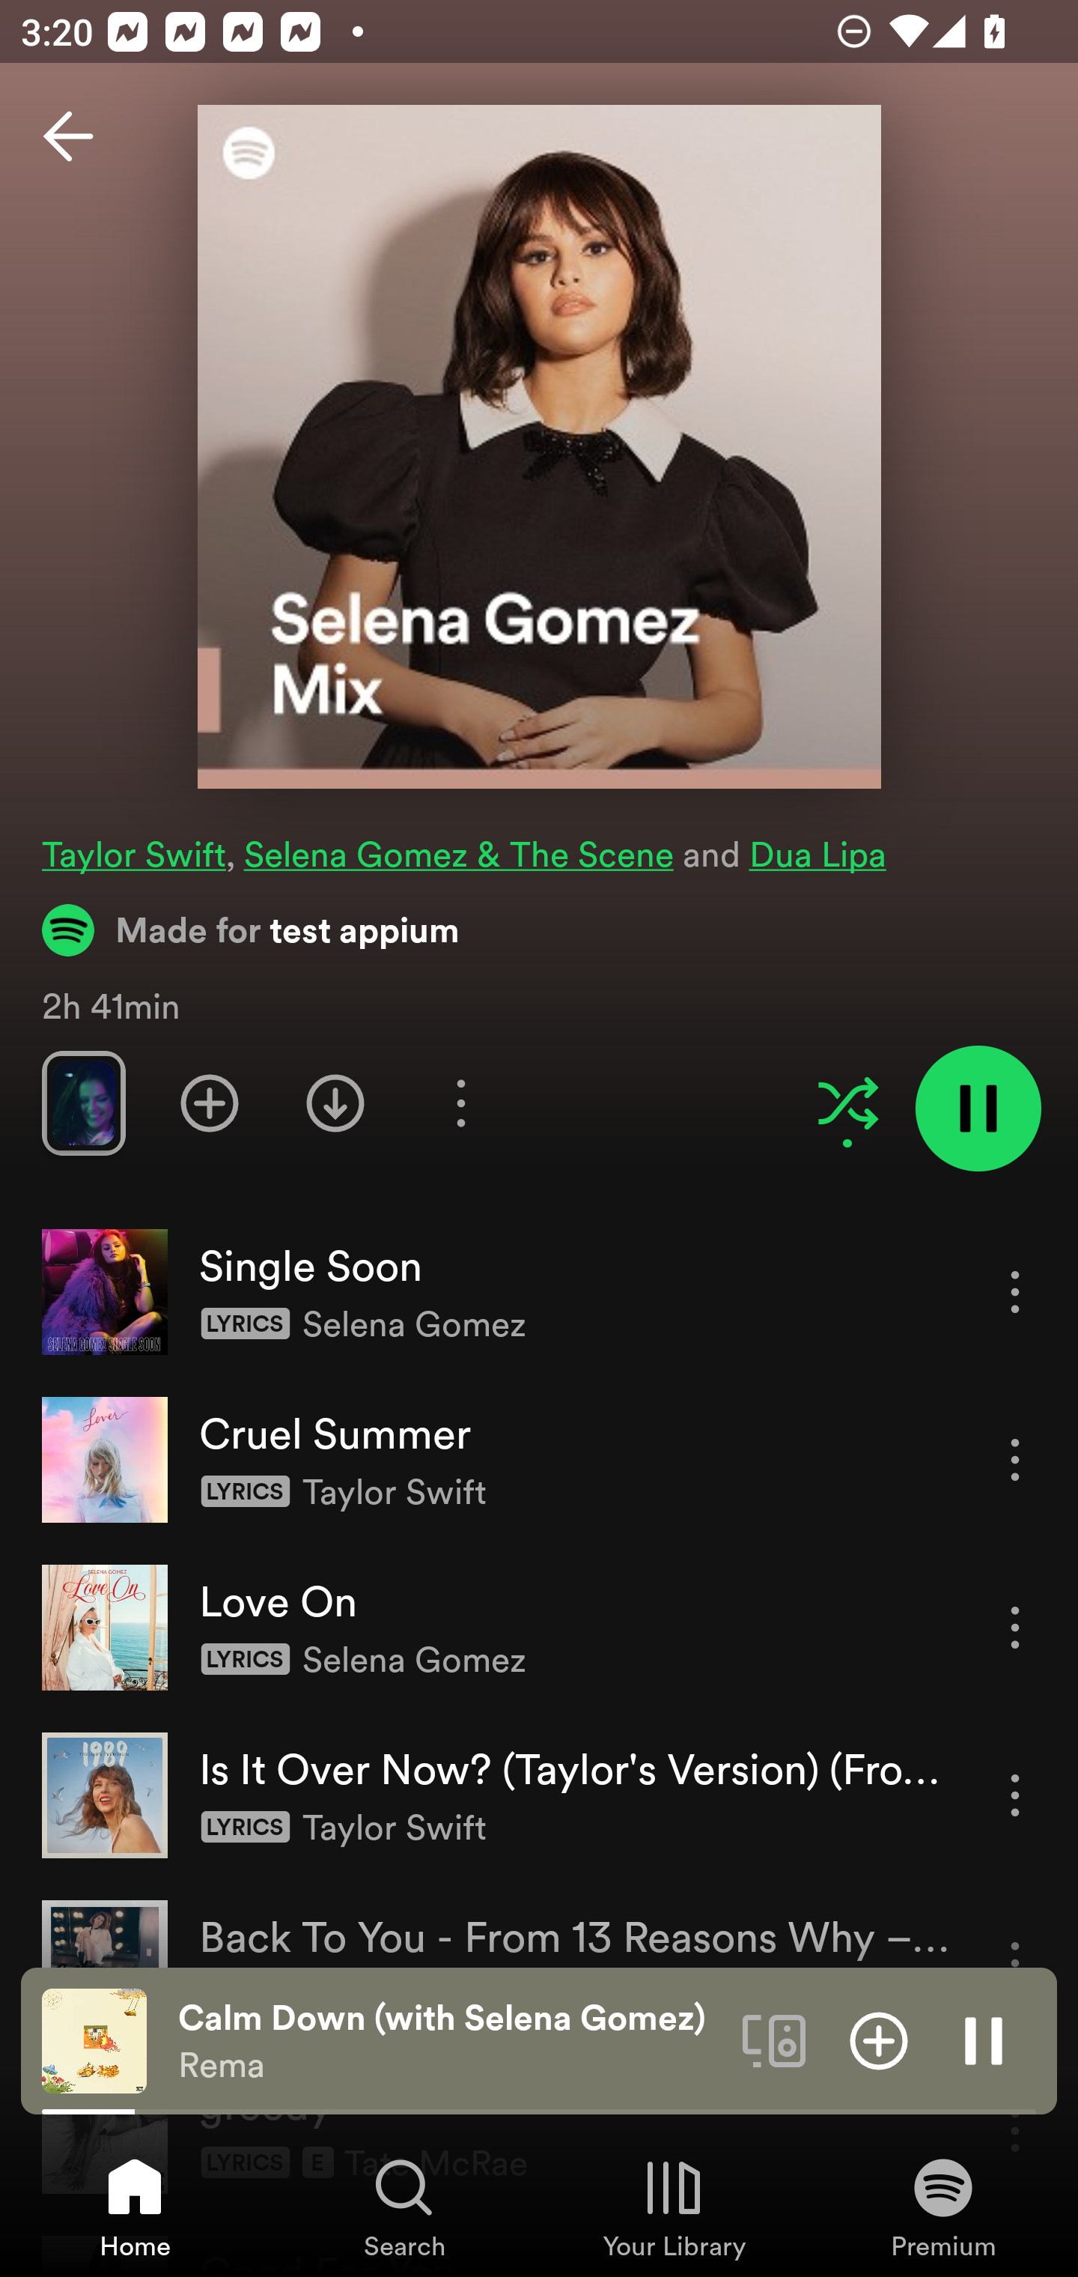  I want to click on Connect to a device. Opens the devices menu, so click(774, 2040).